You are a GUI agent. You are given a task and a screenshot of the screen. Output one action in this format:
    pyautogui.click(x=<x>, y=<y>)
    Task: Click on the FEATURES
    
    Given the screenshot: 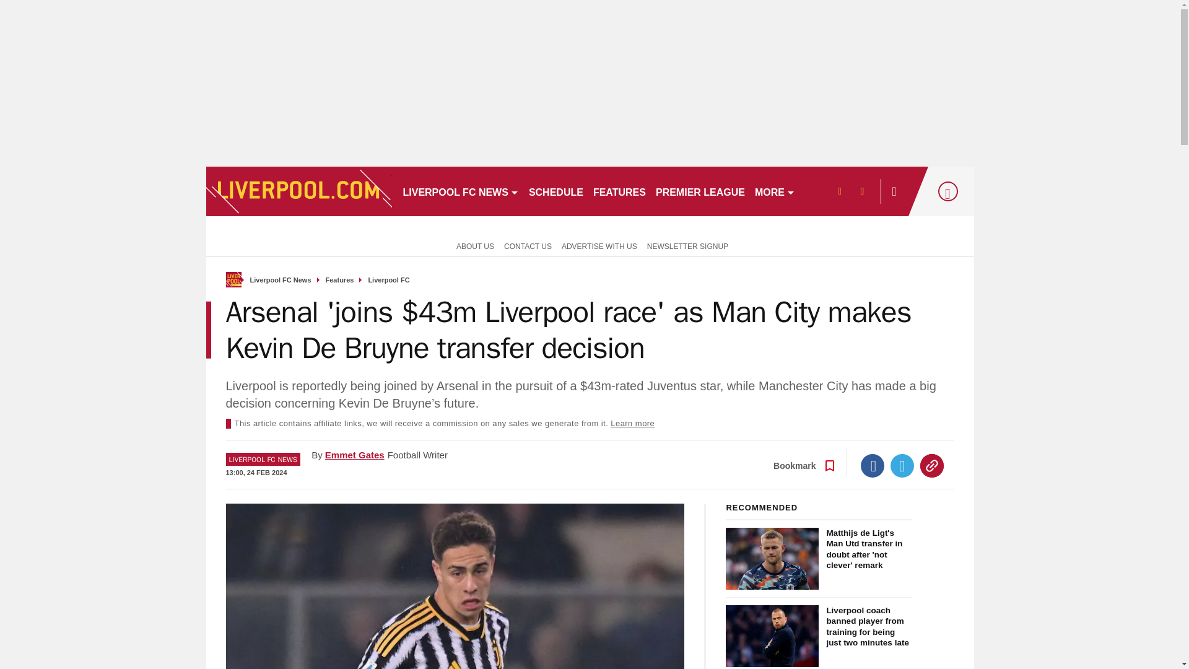 What is the action you would take?
    pyautogui.click(x=619, y=191)
    